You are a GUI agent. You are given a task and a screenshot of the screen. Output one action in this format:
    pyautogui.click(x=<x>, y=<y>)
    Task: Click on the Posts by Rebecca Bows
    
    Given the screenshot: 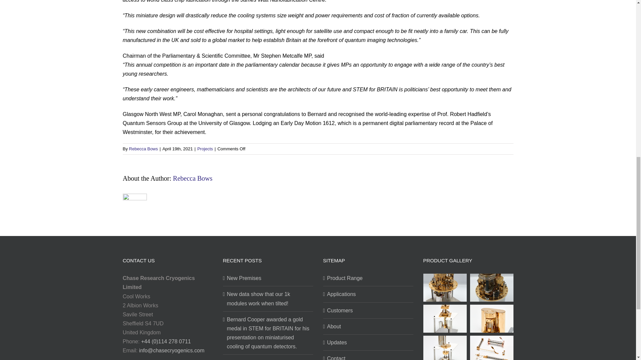 What is the action you would take?
    pyautogui.click(x=192, y=178)
    